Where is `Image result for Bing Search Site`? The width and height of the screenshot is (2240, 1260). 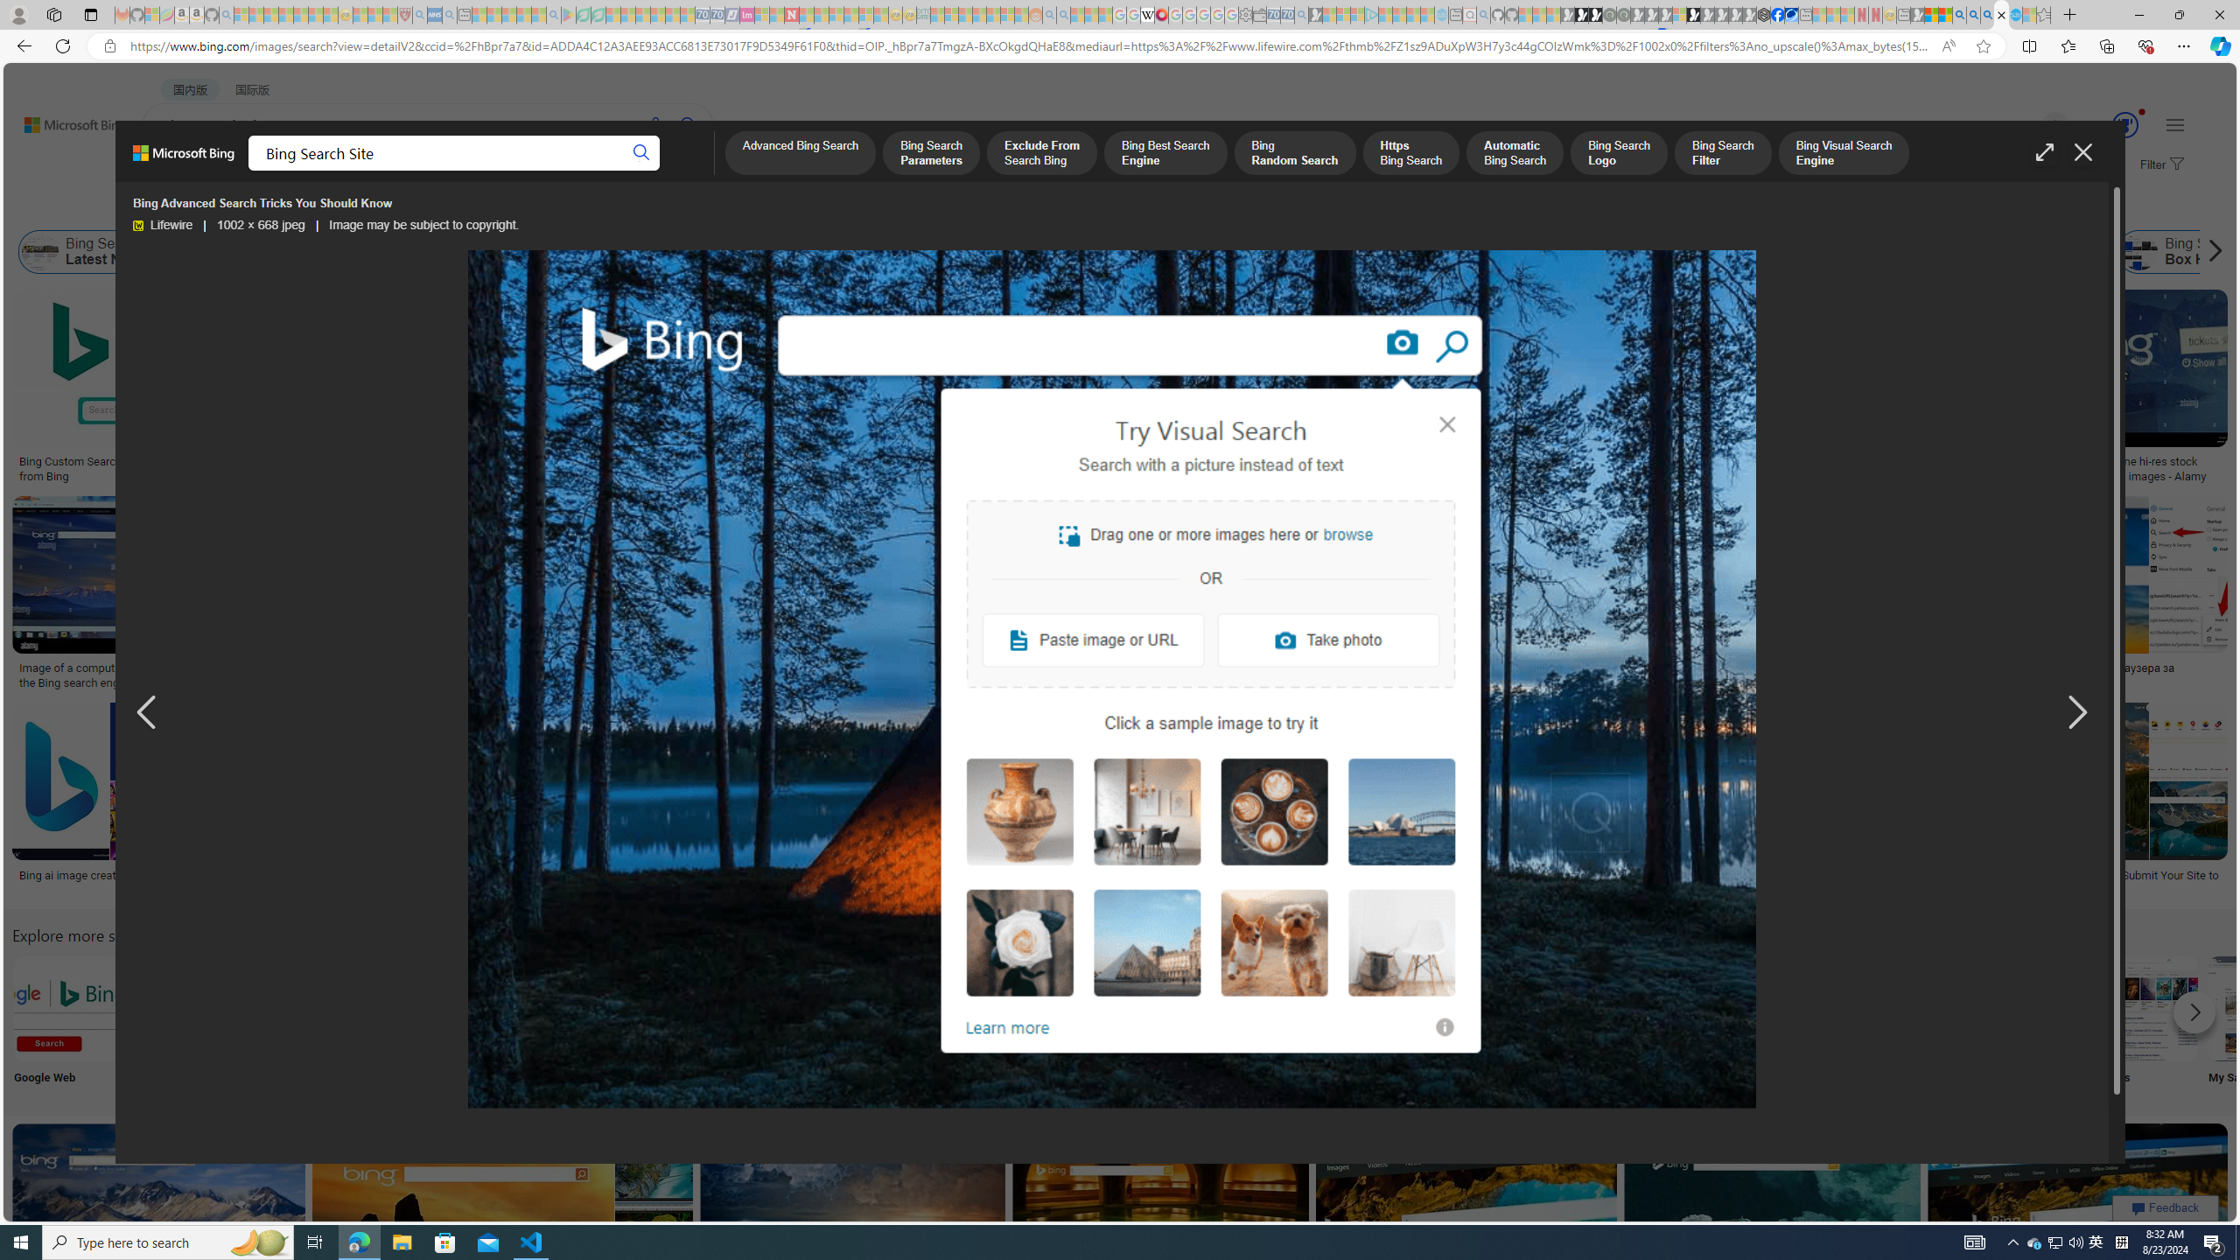
Image result for Bing Search Site is located at coordinates (2079, 1202).